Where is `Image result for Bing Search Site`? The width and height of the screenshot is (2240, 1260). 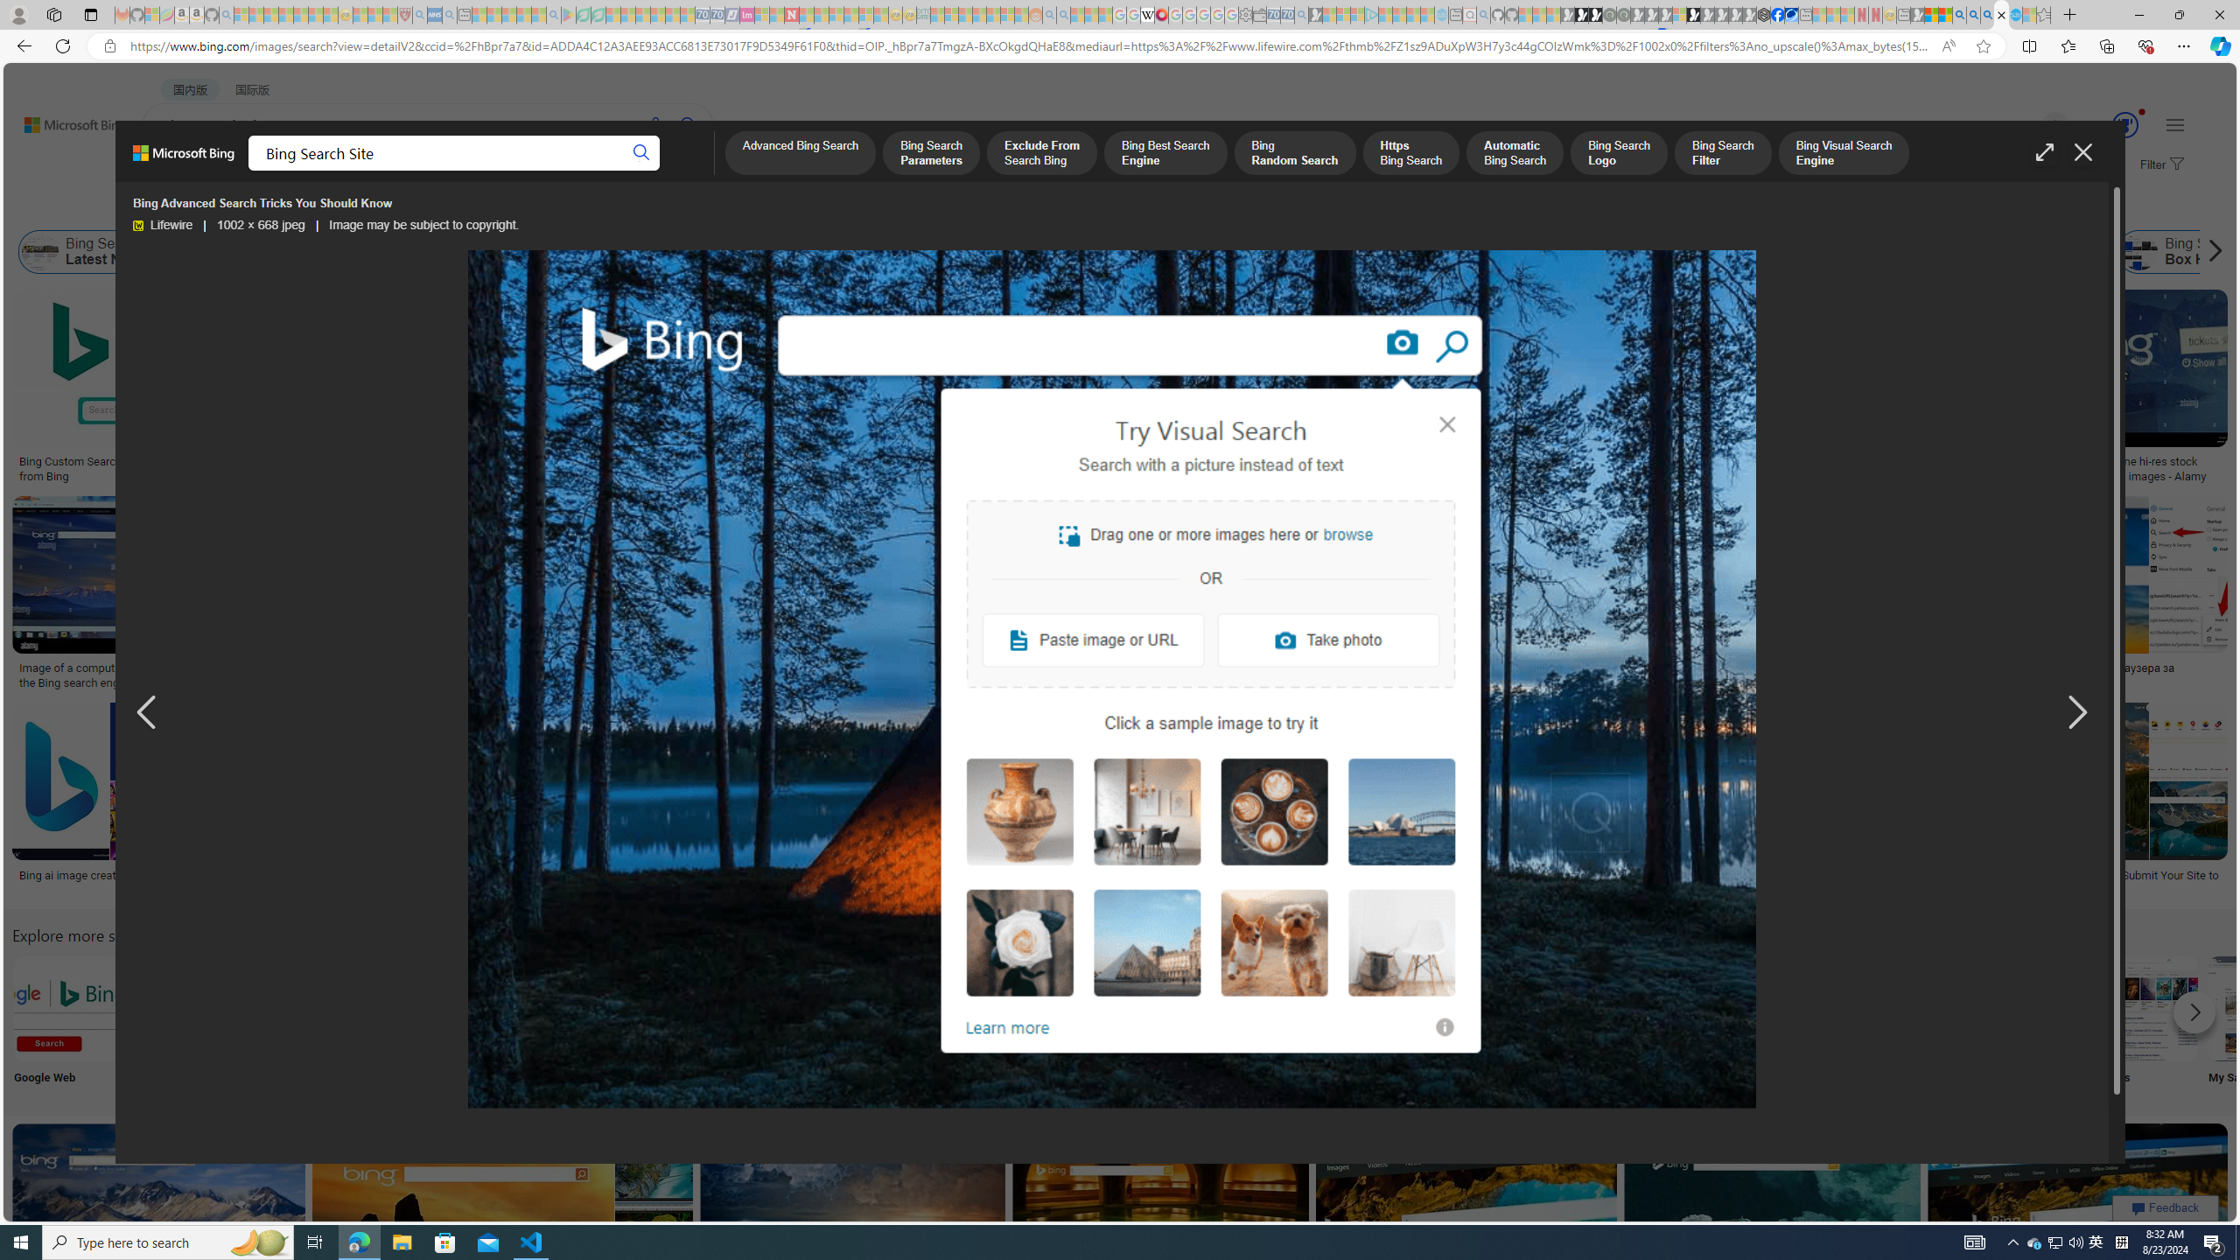
Image result for Bing Search Site is located at coordinates (2079, 1202).